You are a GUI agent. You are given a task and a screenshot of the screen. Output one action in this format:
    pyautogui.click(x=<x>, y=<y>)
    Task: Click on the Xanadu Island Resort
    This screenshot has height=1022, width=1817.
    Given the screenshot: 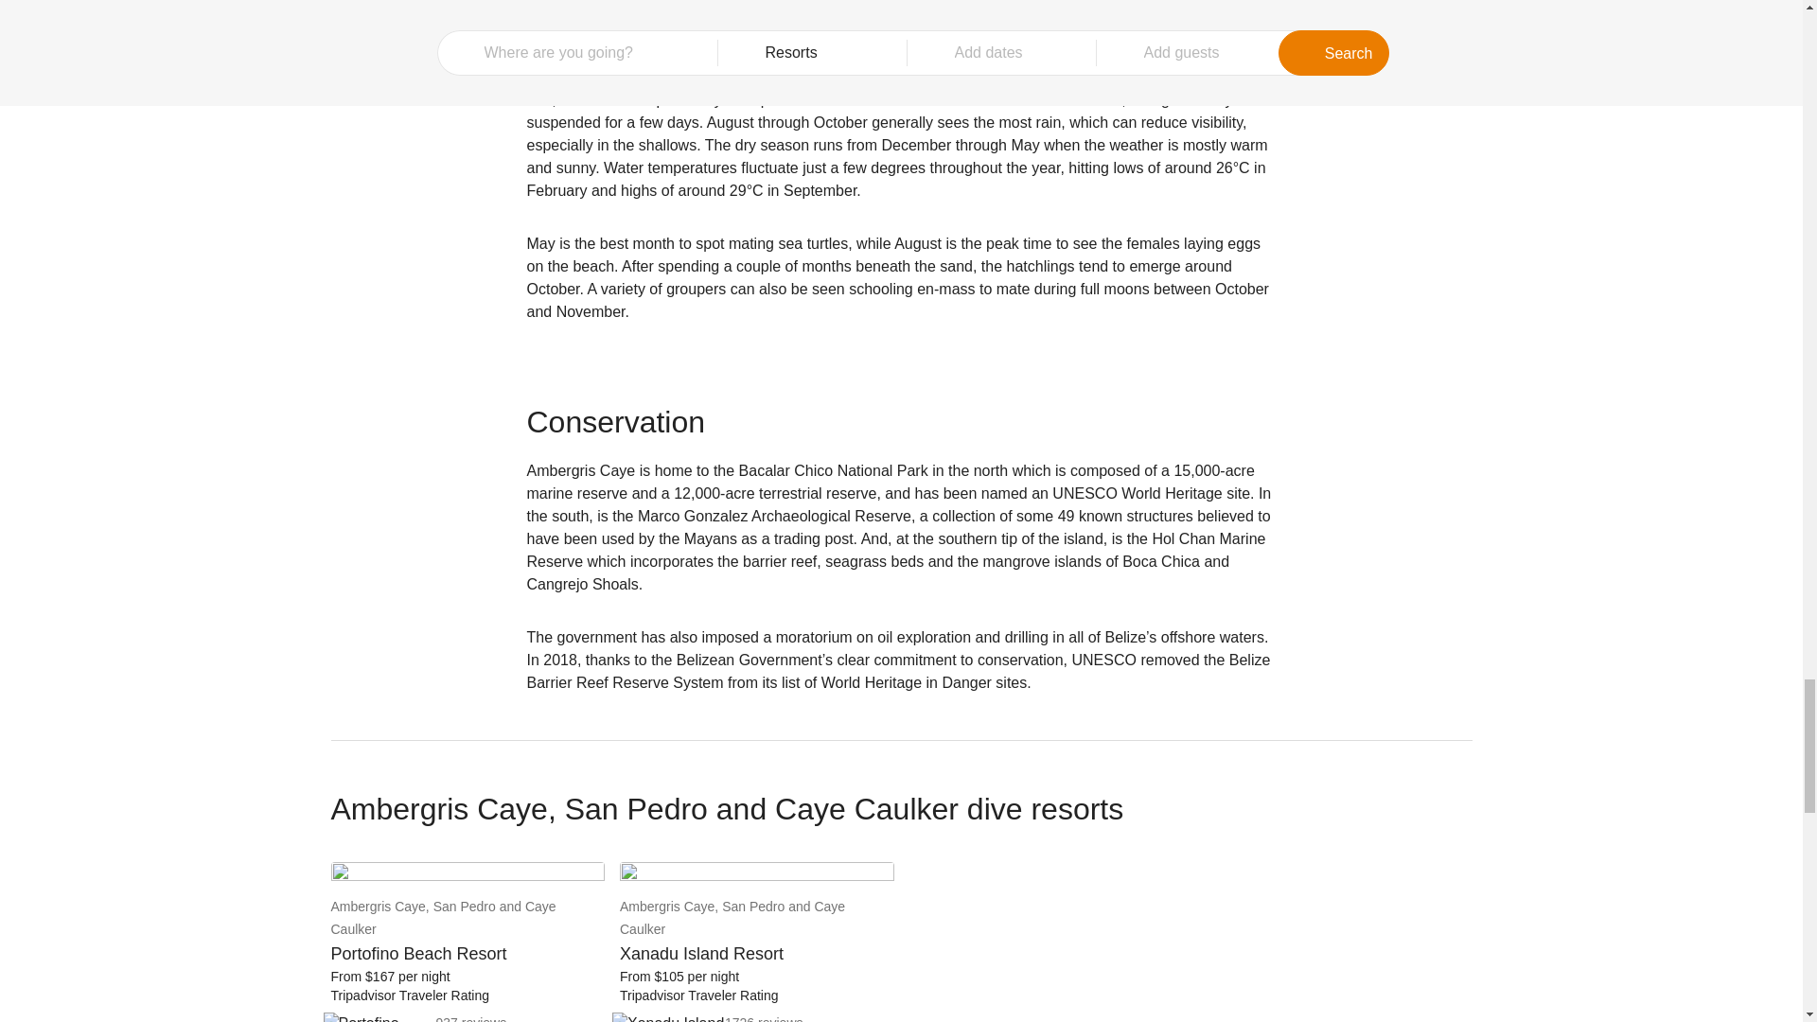 What is the action you would take?
    pyautogui.click(x=756, y=874)
    